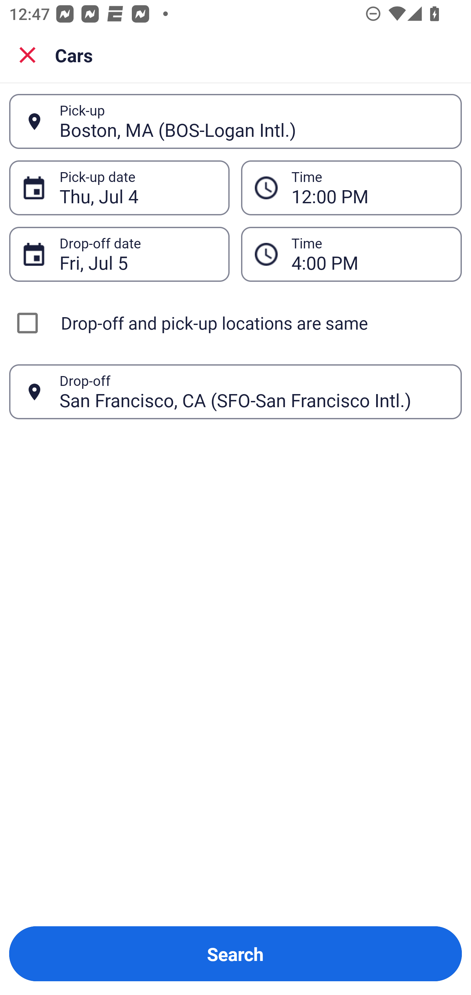 The width and height of the screenshot is (471, 995). I want to click on Fri, Jul 5, so click(137, 254).